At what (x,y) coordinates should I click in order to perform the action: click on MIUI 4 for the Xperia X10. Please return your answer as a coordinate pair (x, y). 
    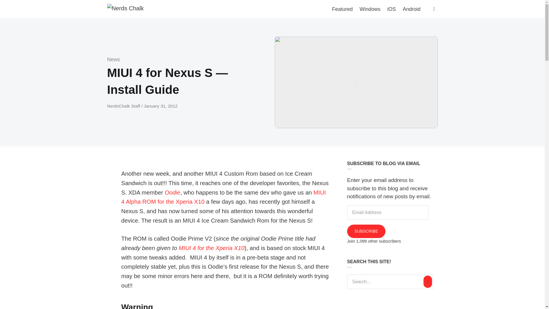
    Looking at the image, I should click on (212, 248).